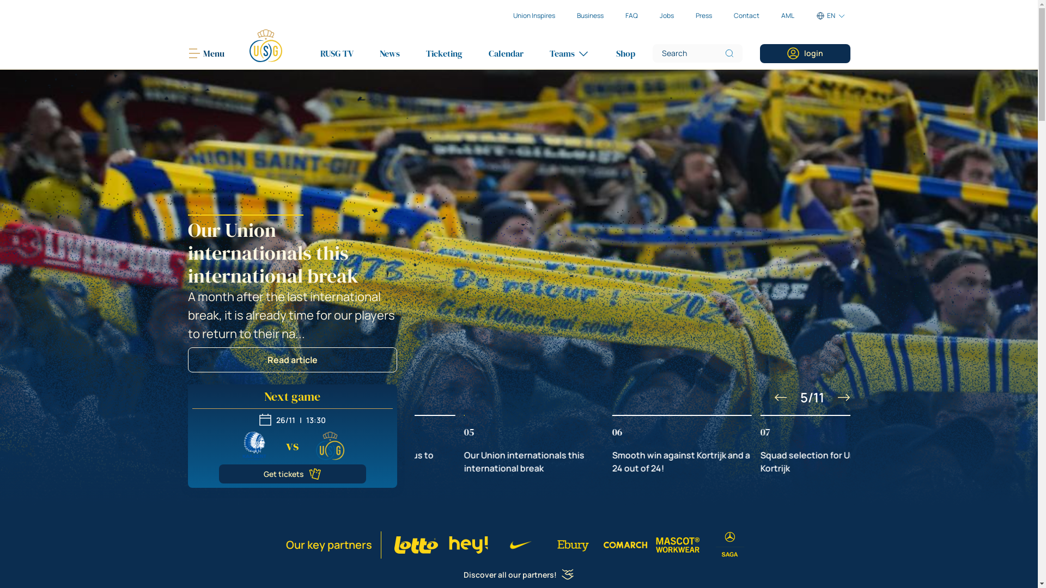  Describe the element at coordinates (293, 474) in the screenshot. I see `Get tickets` at that location.